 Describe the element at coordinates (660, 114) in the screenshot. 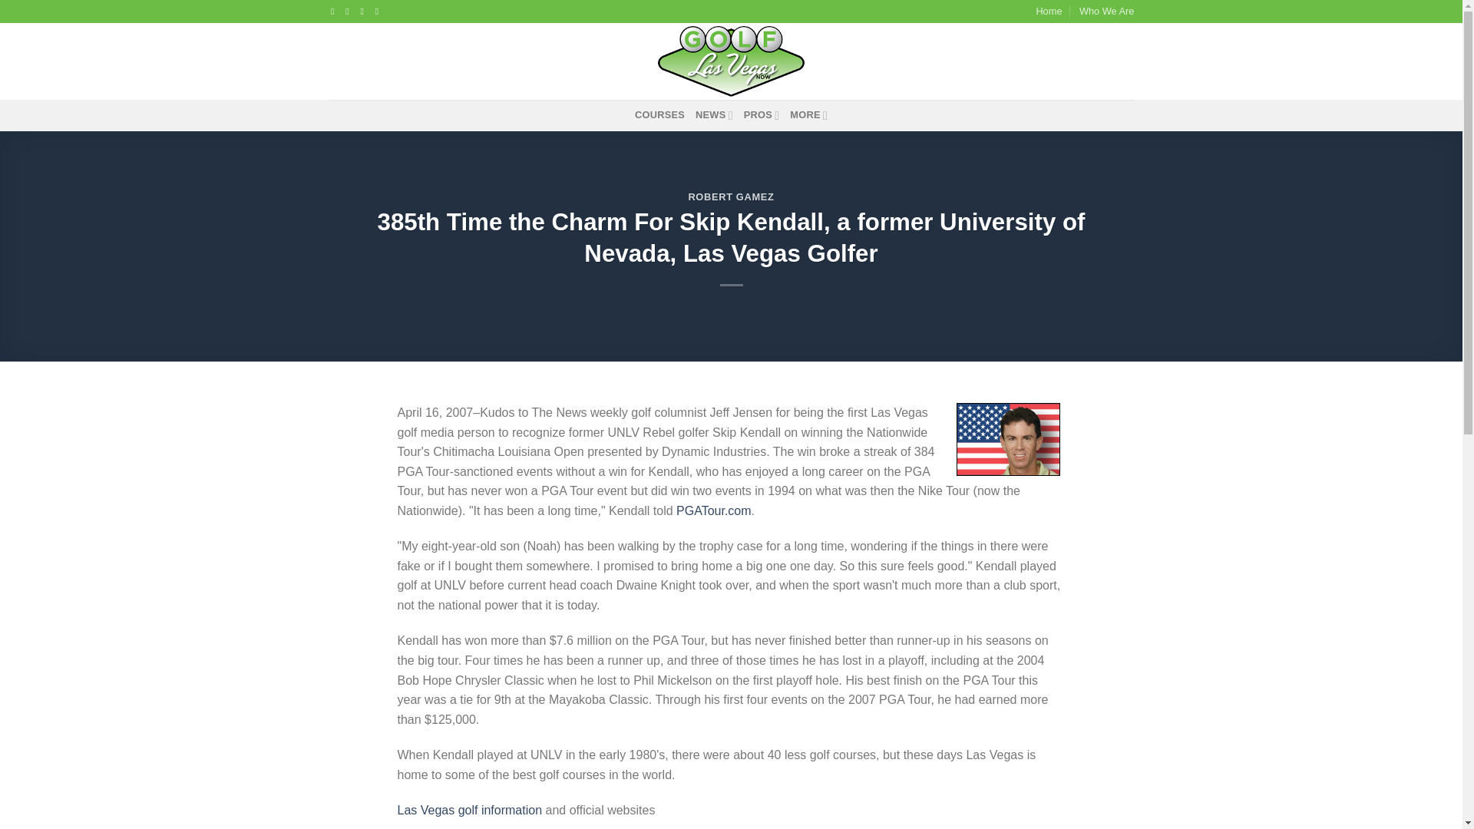

I see `COURSES` at that location.